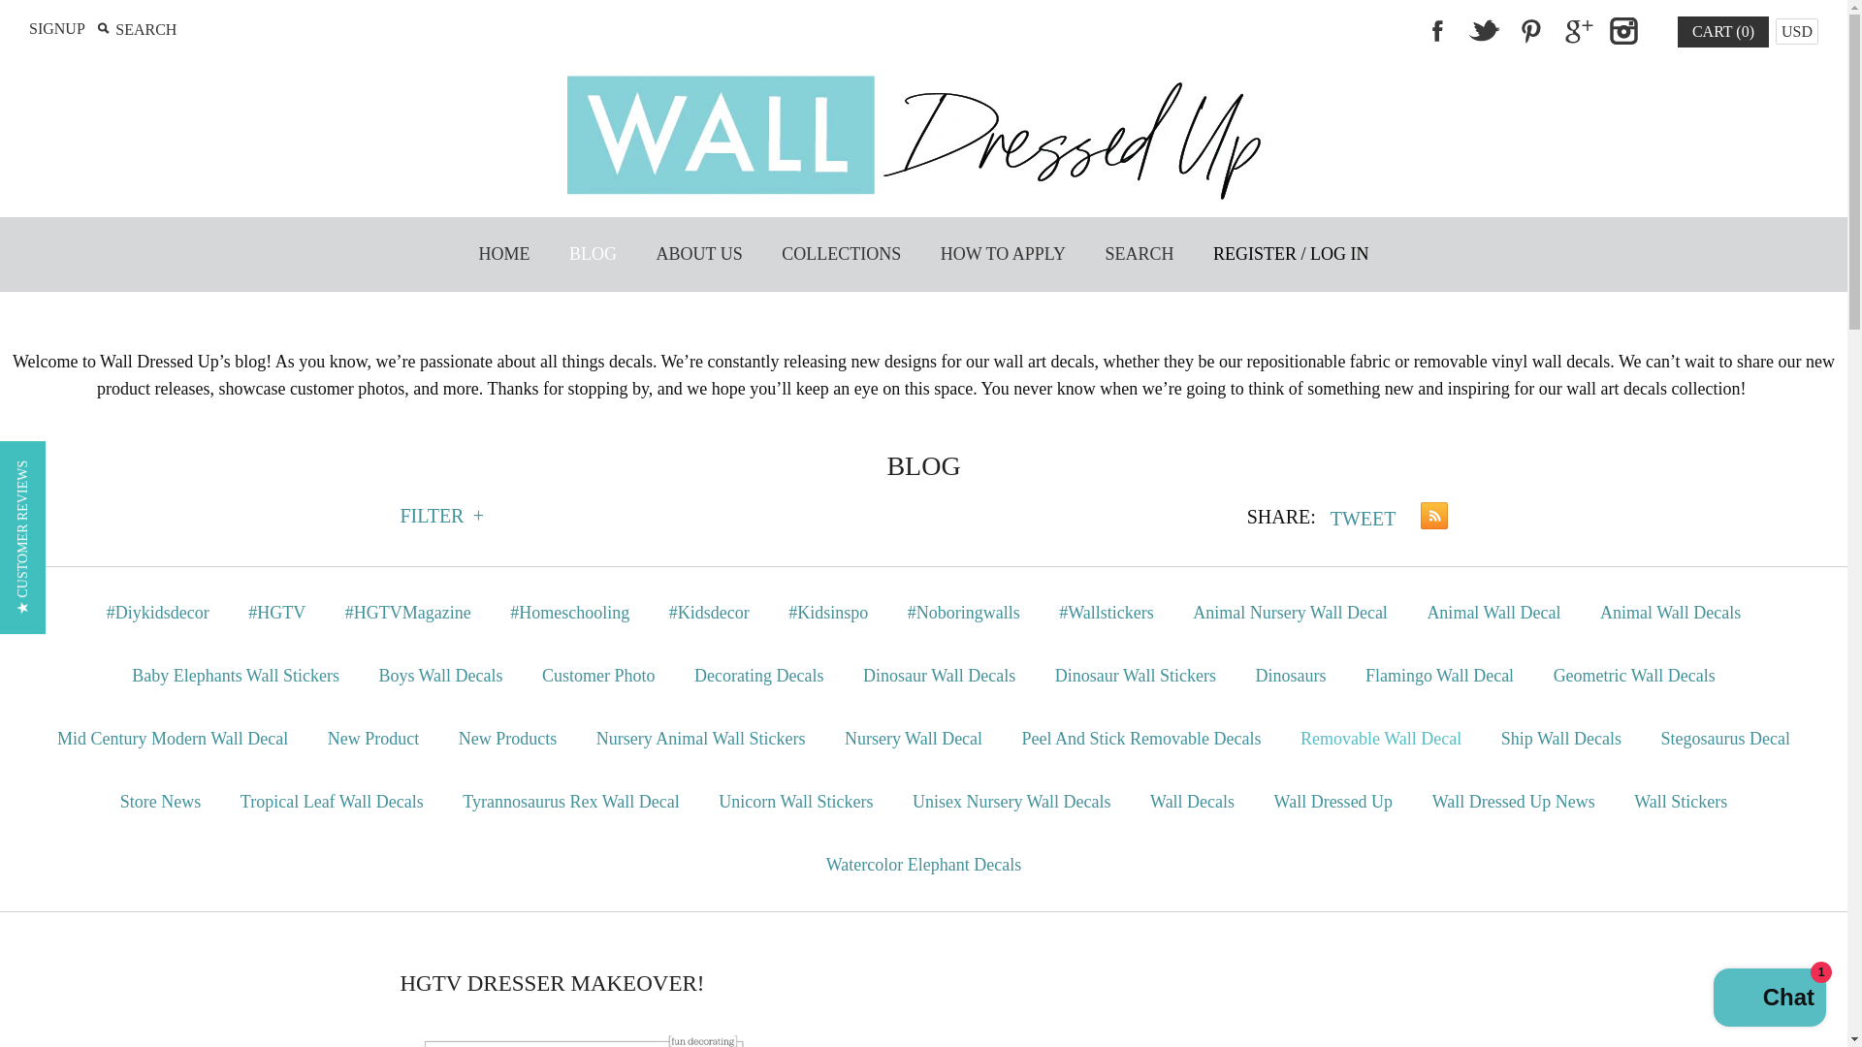 This screenshot has height=1047, width=1862. I want to click on Pinterest, so click(1529, 31).